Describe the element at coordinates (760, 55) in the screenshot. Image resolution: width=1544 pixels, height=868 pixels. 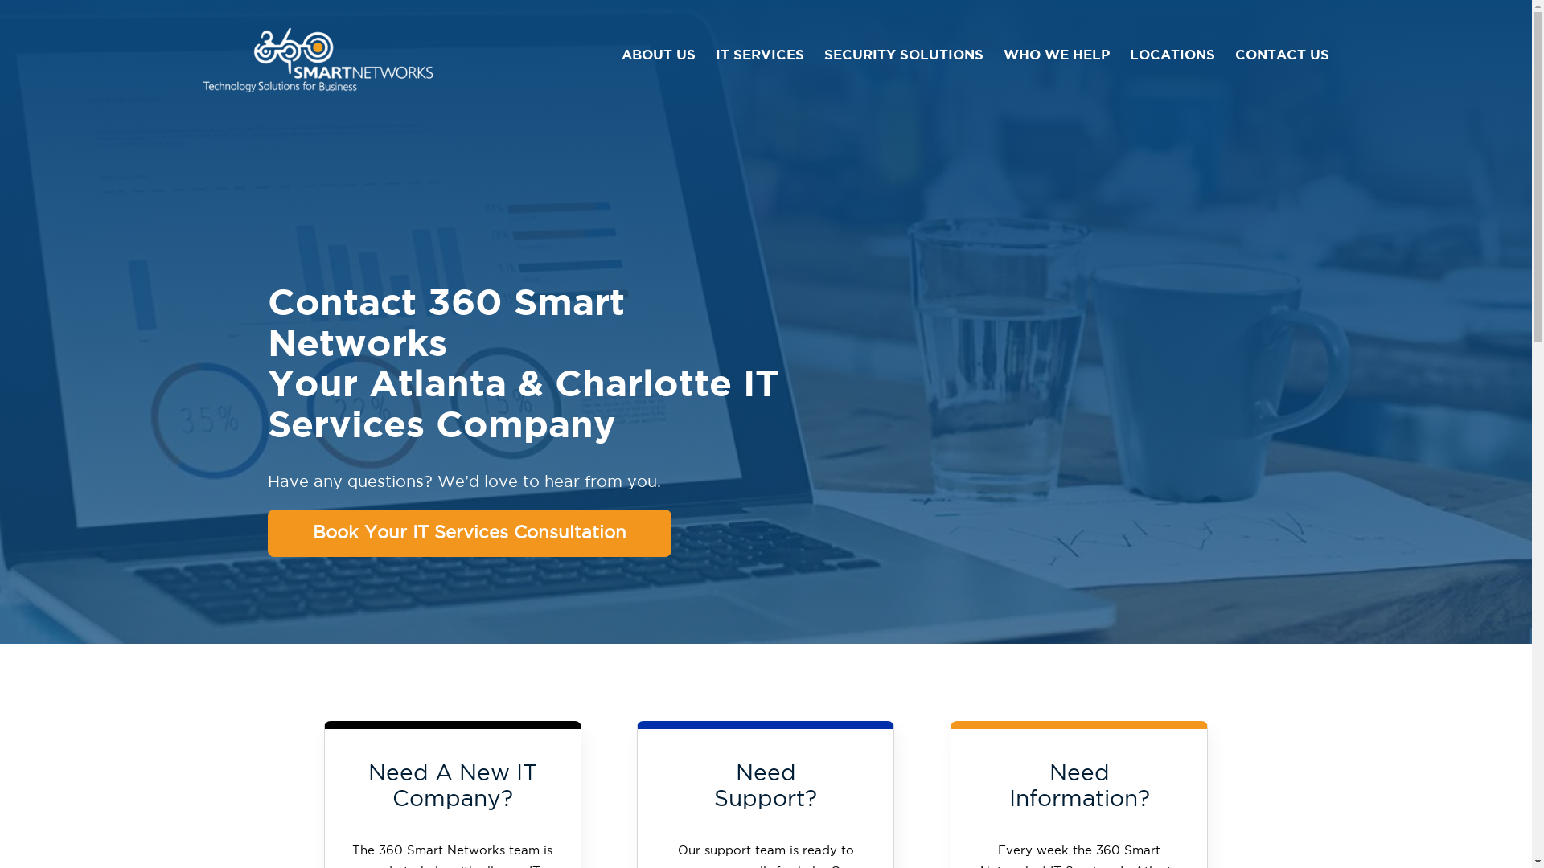
I see `IT SERVICES` at that location.